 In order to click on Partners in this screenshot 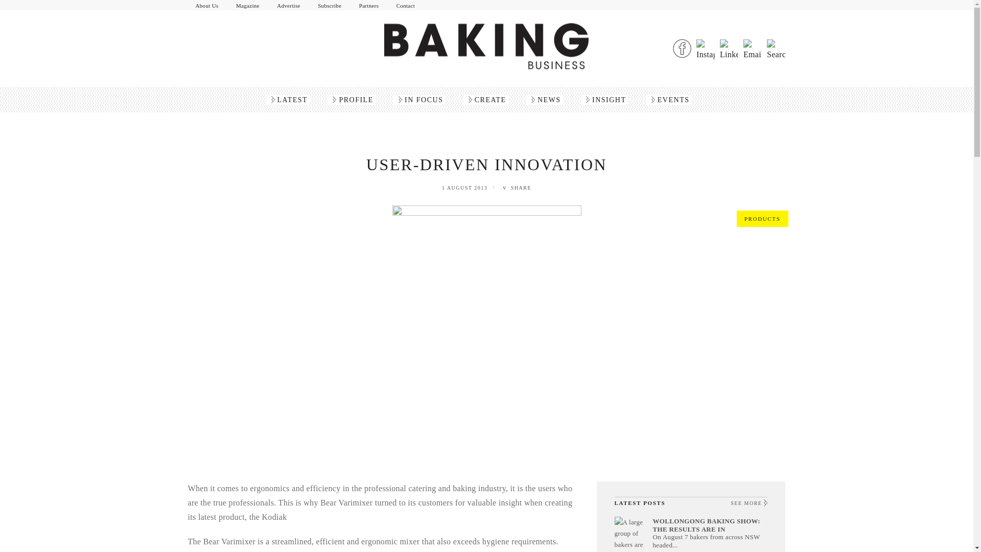, I will do `click(369, 6)`.